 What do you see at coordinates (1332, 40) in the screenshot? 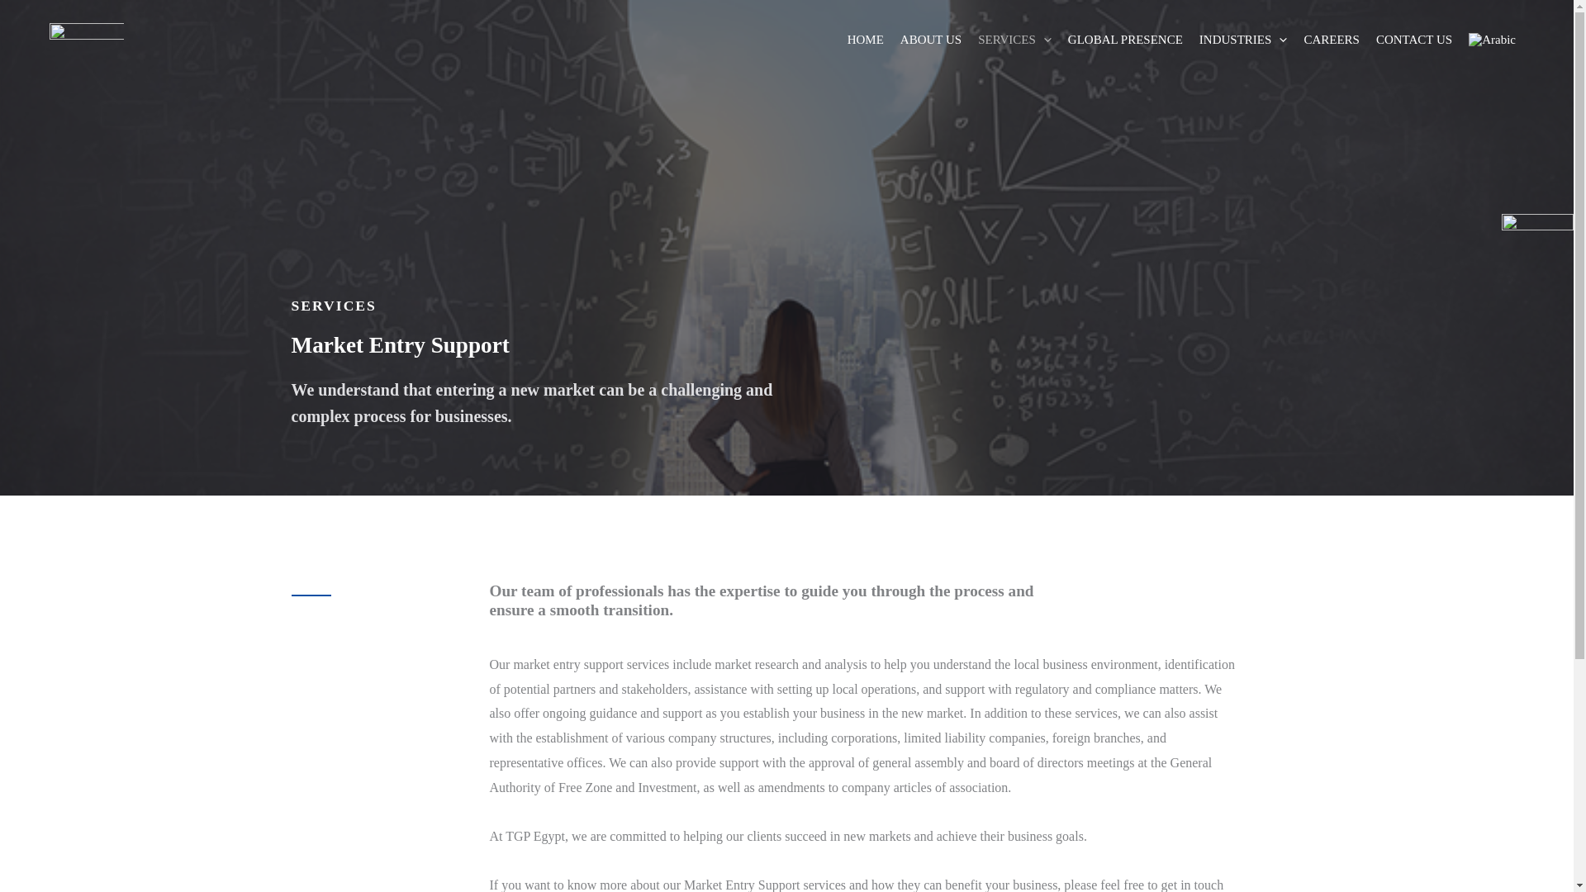
I see `CAREERS` at bounding box center [1332, 40].